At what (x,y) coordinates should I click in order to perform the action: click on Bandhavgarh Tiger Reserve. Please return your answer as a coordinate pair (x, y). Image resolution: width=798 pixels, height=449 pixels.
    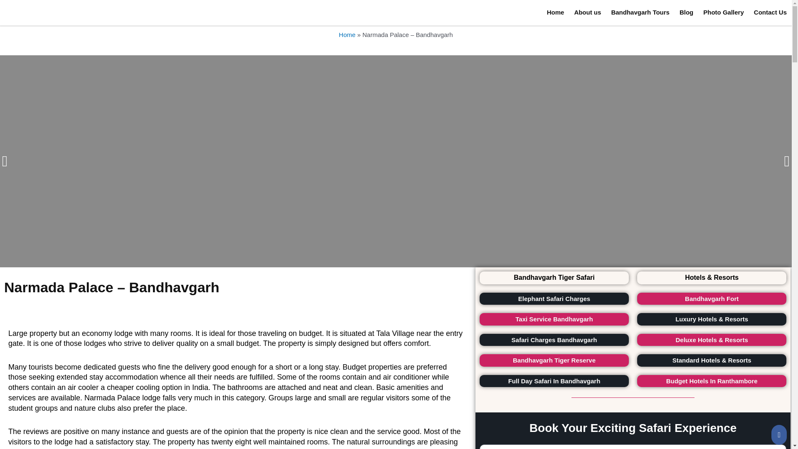
    Looking at the image, I should click on (561, 360).